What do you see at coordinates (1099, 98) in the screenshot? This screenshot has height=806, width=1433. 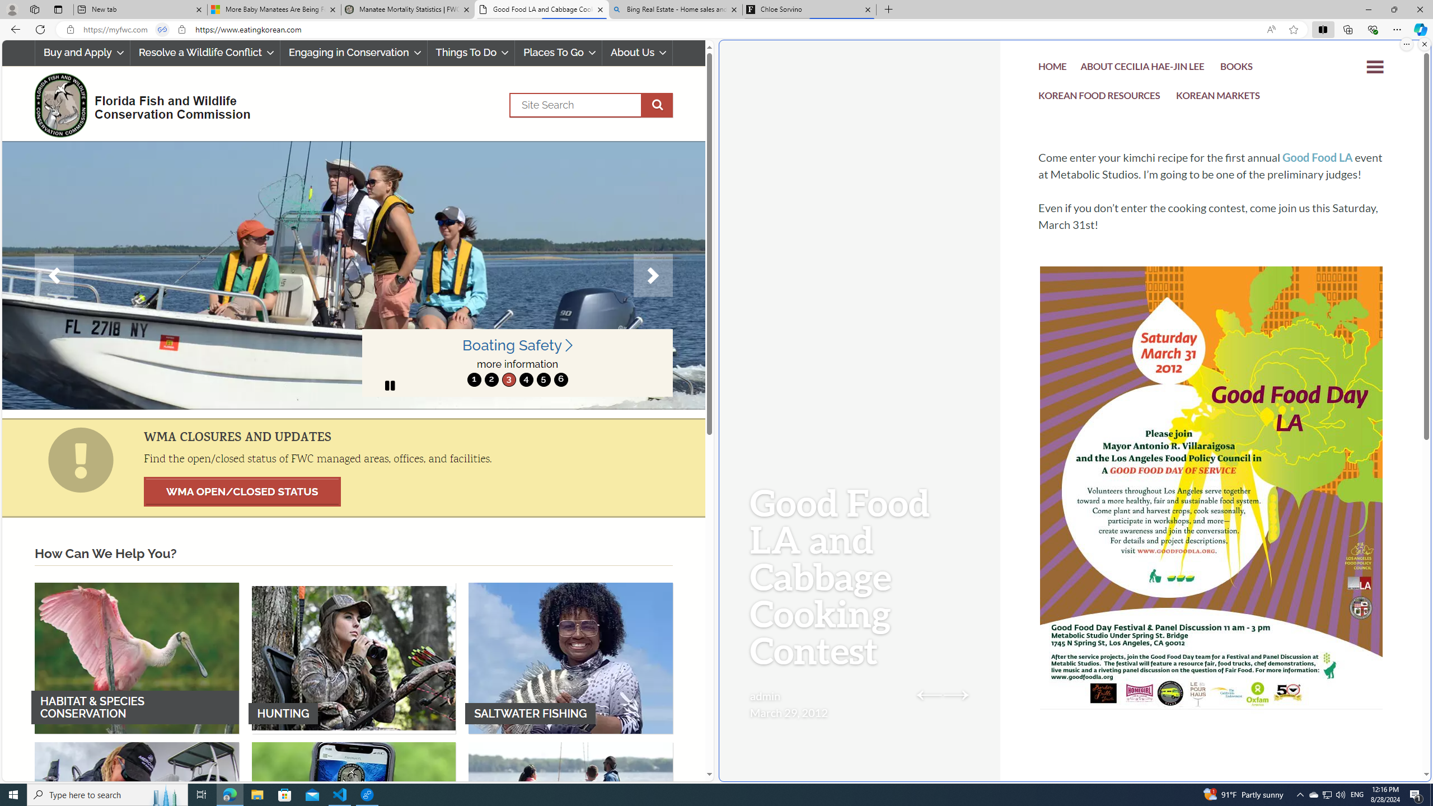 I see `KOREAN FOOD RESOURCES` at bounding box center [1099, 98].